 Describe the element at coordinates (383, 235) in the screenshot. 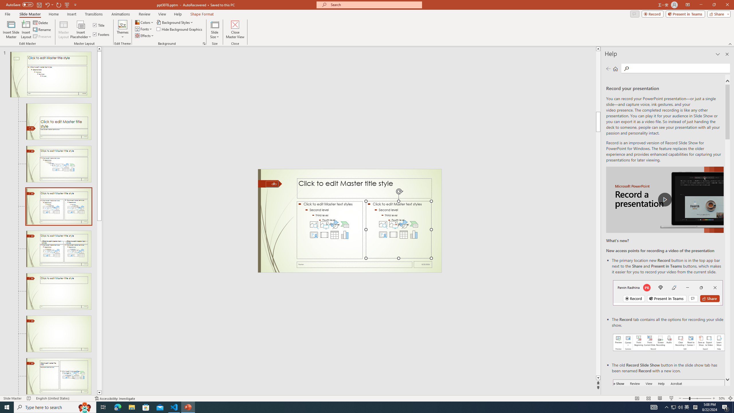

I see `Insert Cameo` at that location.